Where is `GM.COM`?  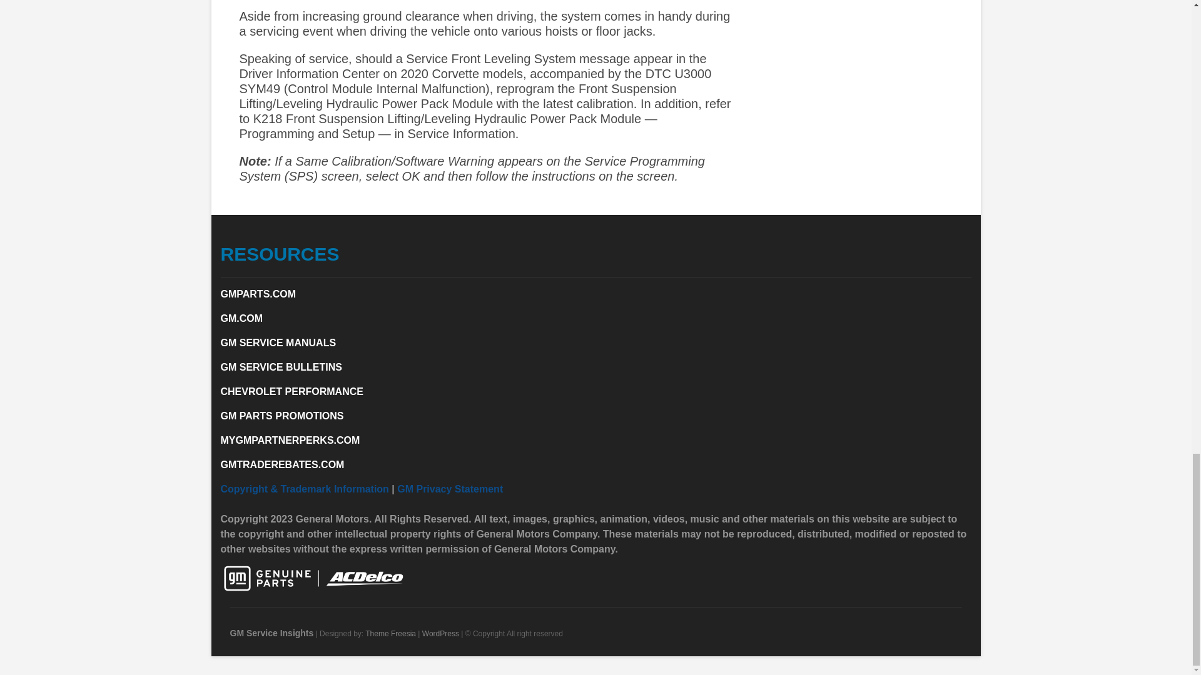
GM.COM is located at coordinates (241, 319).